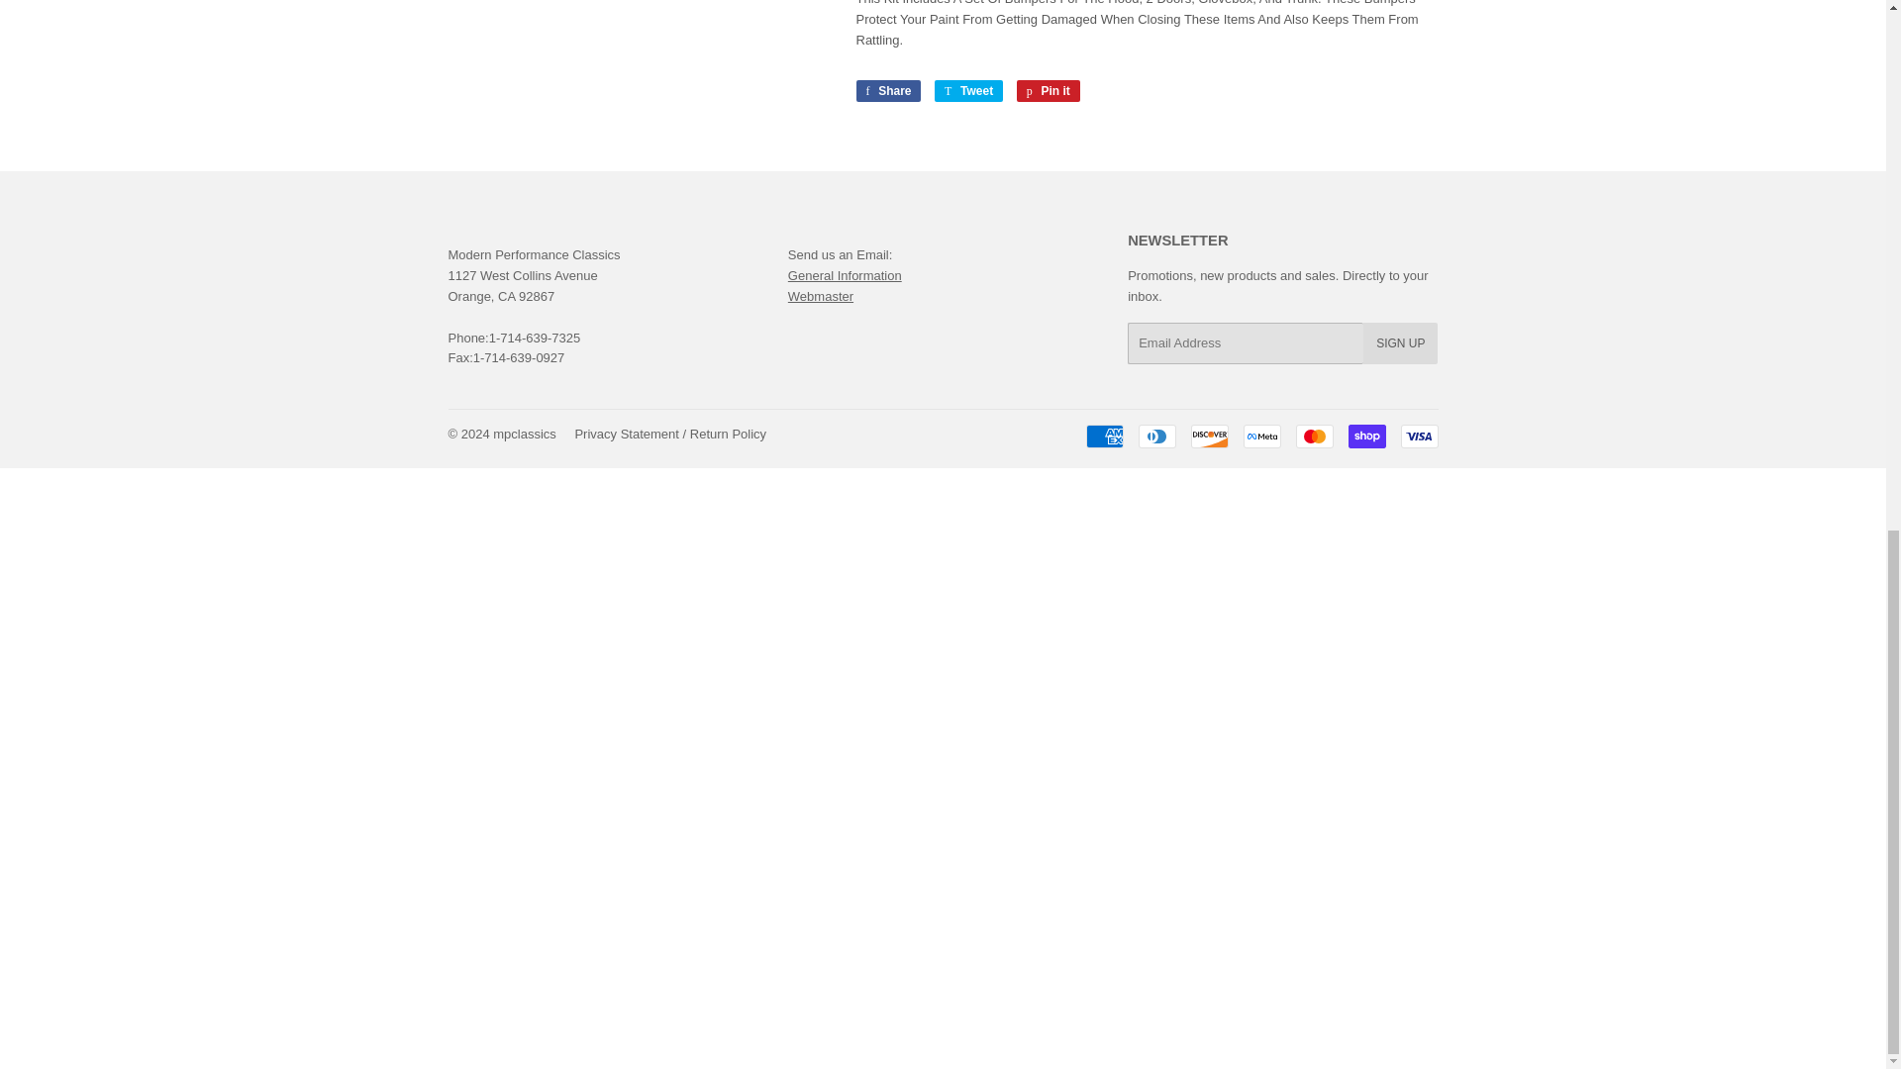 Image resolution: width=1901 pixels, height=1069 pixels. I want to click on Meta Pay, so click(1261, 436).